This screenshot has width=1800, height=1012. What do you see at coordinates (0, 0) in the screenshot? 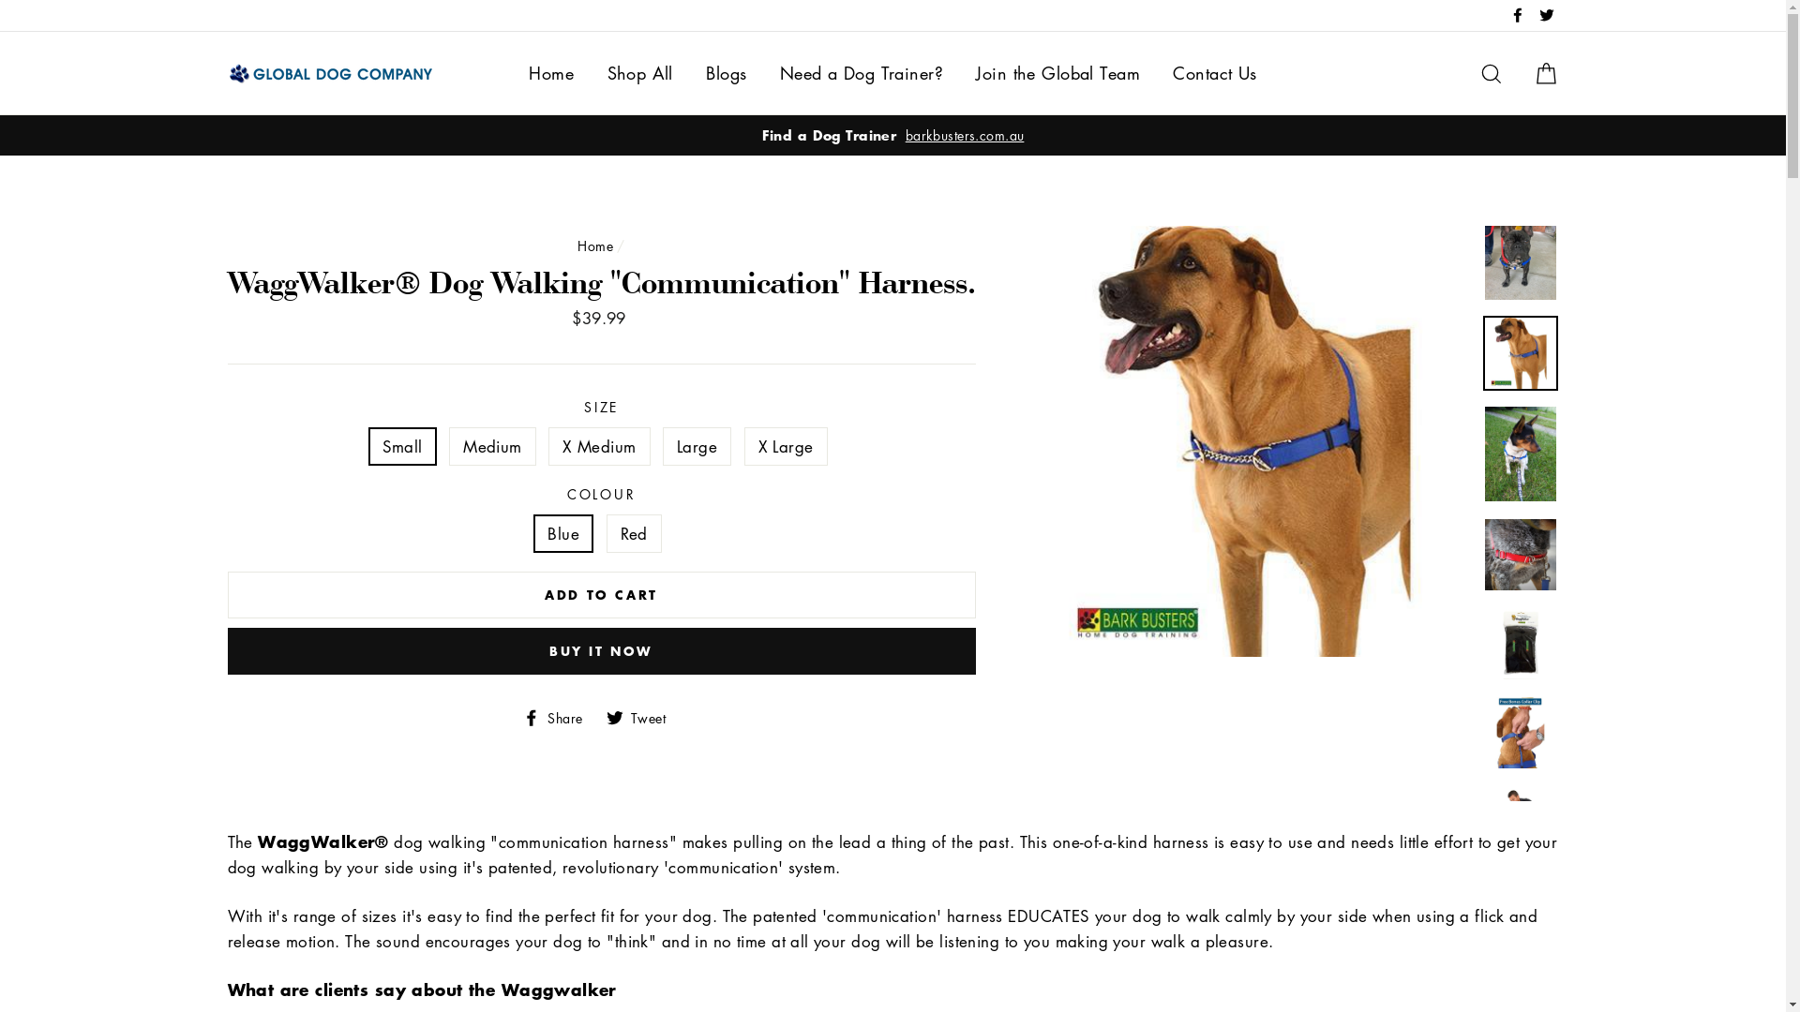
I see `Skip to content` at bounding box center [0, 0].